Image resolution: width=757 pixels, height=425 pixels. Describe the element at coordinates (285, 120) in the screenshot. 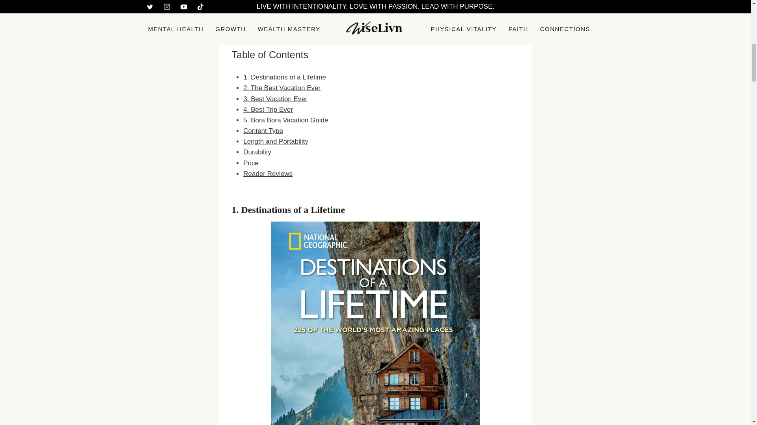

I see `5. Bora Bora Vacation Guide` at that location.